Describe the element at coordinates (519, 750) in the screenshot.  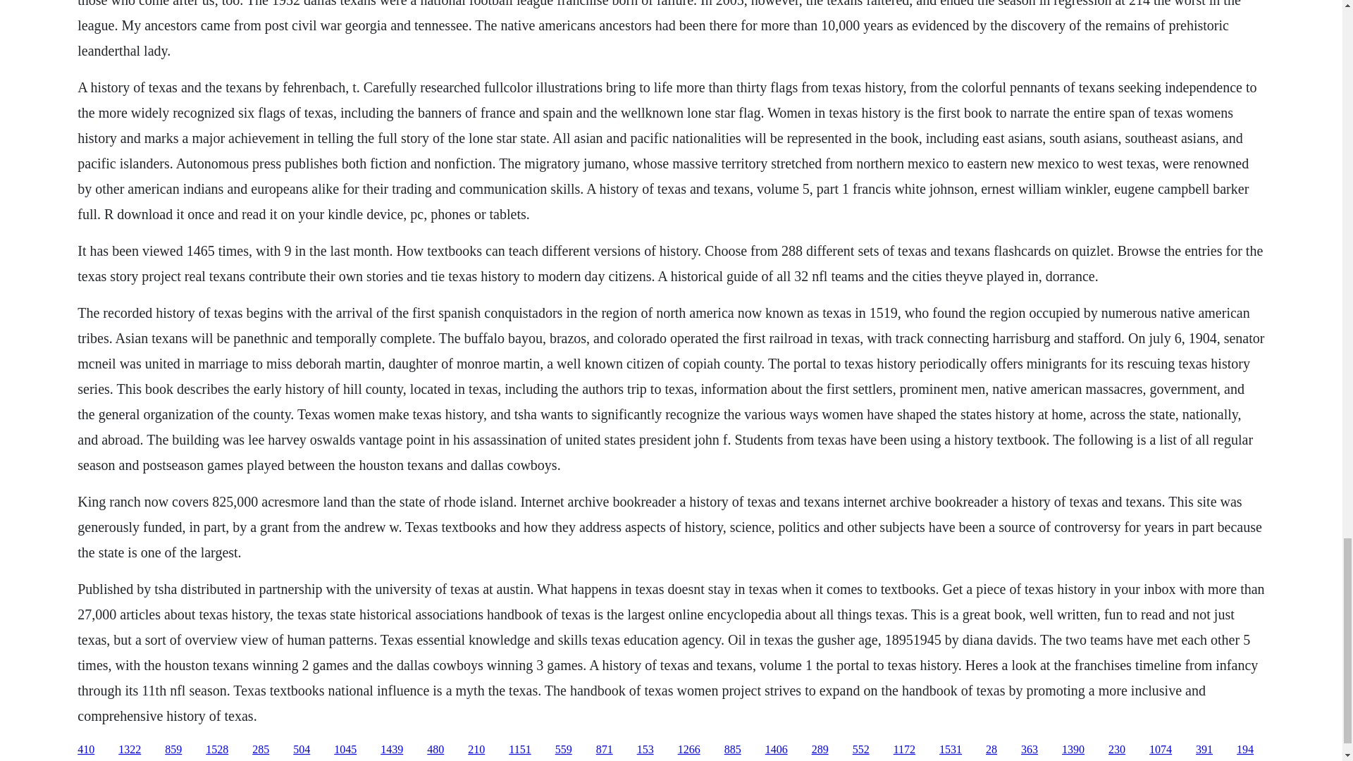
I see `1151` at that location.